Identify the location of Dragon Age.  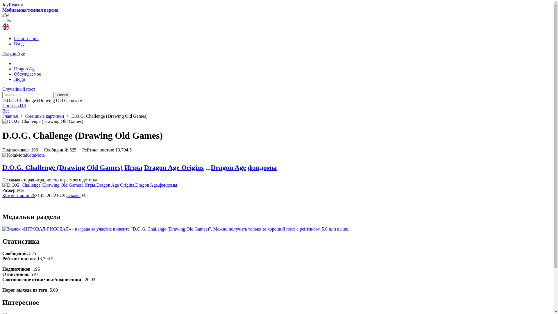
(14, 53).